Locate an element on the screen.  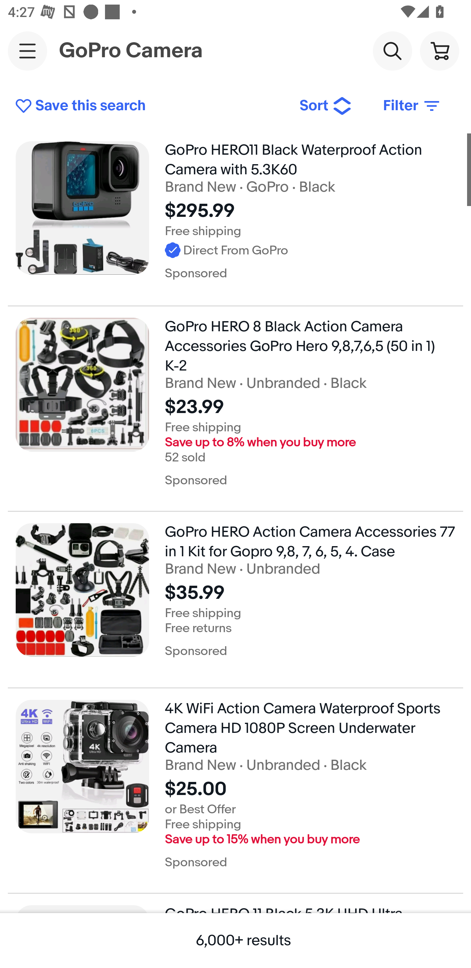
Cart button shopping cart is located at coordinates (439, 50).